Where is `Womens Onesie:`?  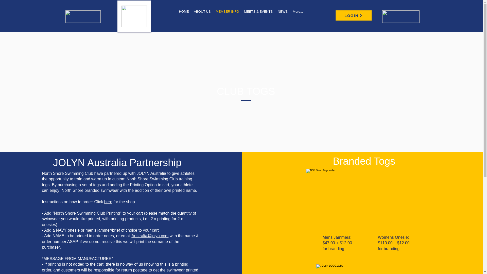 Womens Onesie: is located at coordinates (393, 237).